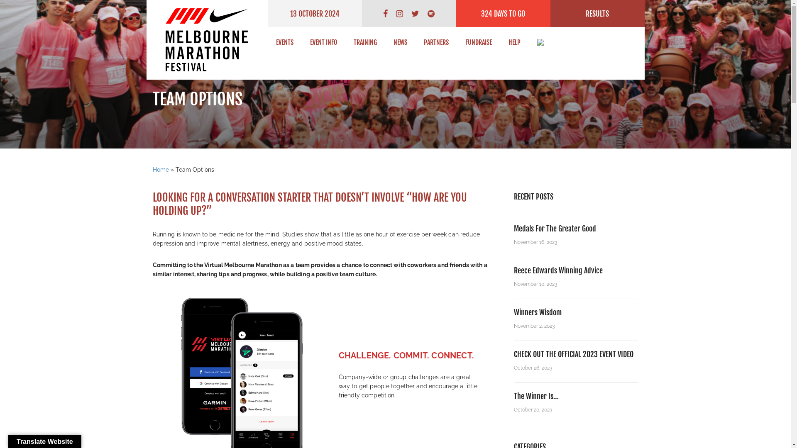 The height and width of the screenshot is (448, 797). I want to click on Melbourne Marathon, so click(207, 40).